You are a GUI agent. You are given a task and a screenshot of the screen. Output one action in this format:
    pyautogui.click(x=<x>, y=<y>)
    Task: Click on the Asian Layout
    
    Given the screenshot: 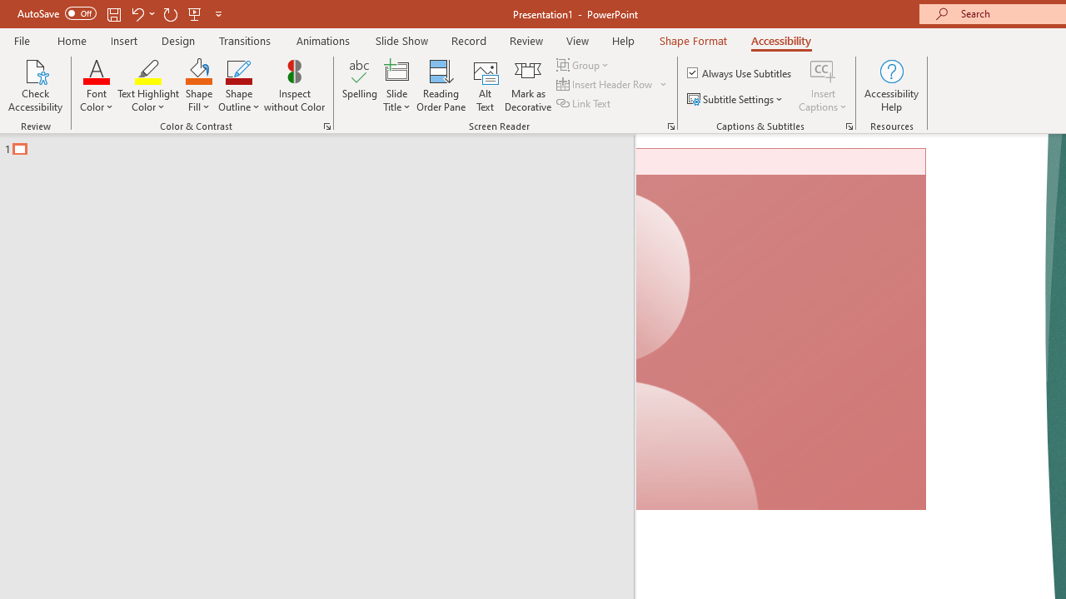 What is the action you would take?
    pyautogui.click(x=833, y=115)
    